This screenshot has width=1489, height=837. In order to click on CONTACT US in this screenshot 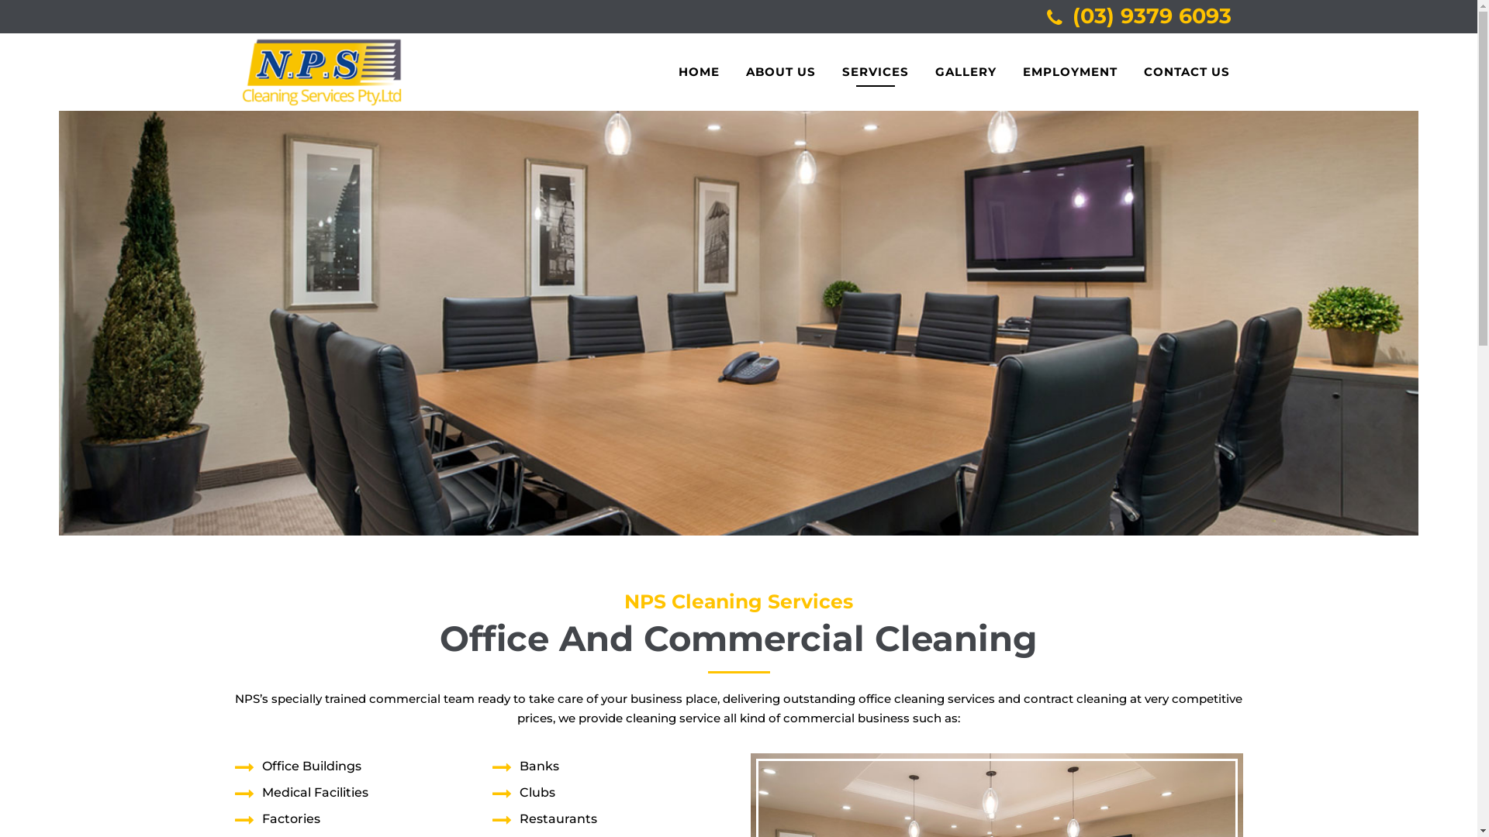, I will do `click(1187, 72)`.